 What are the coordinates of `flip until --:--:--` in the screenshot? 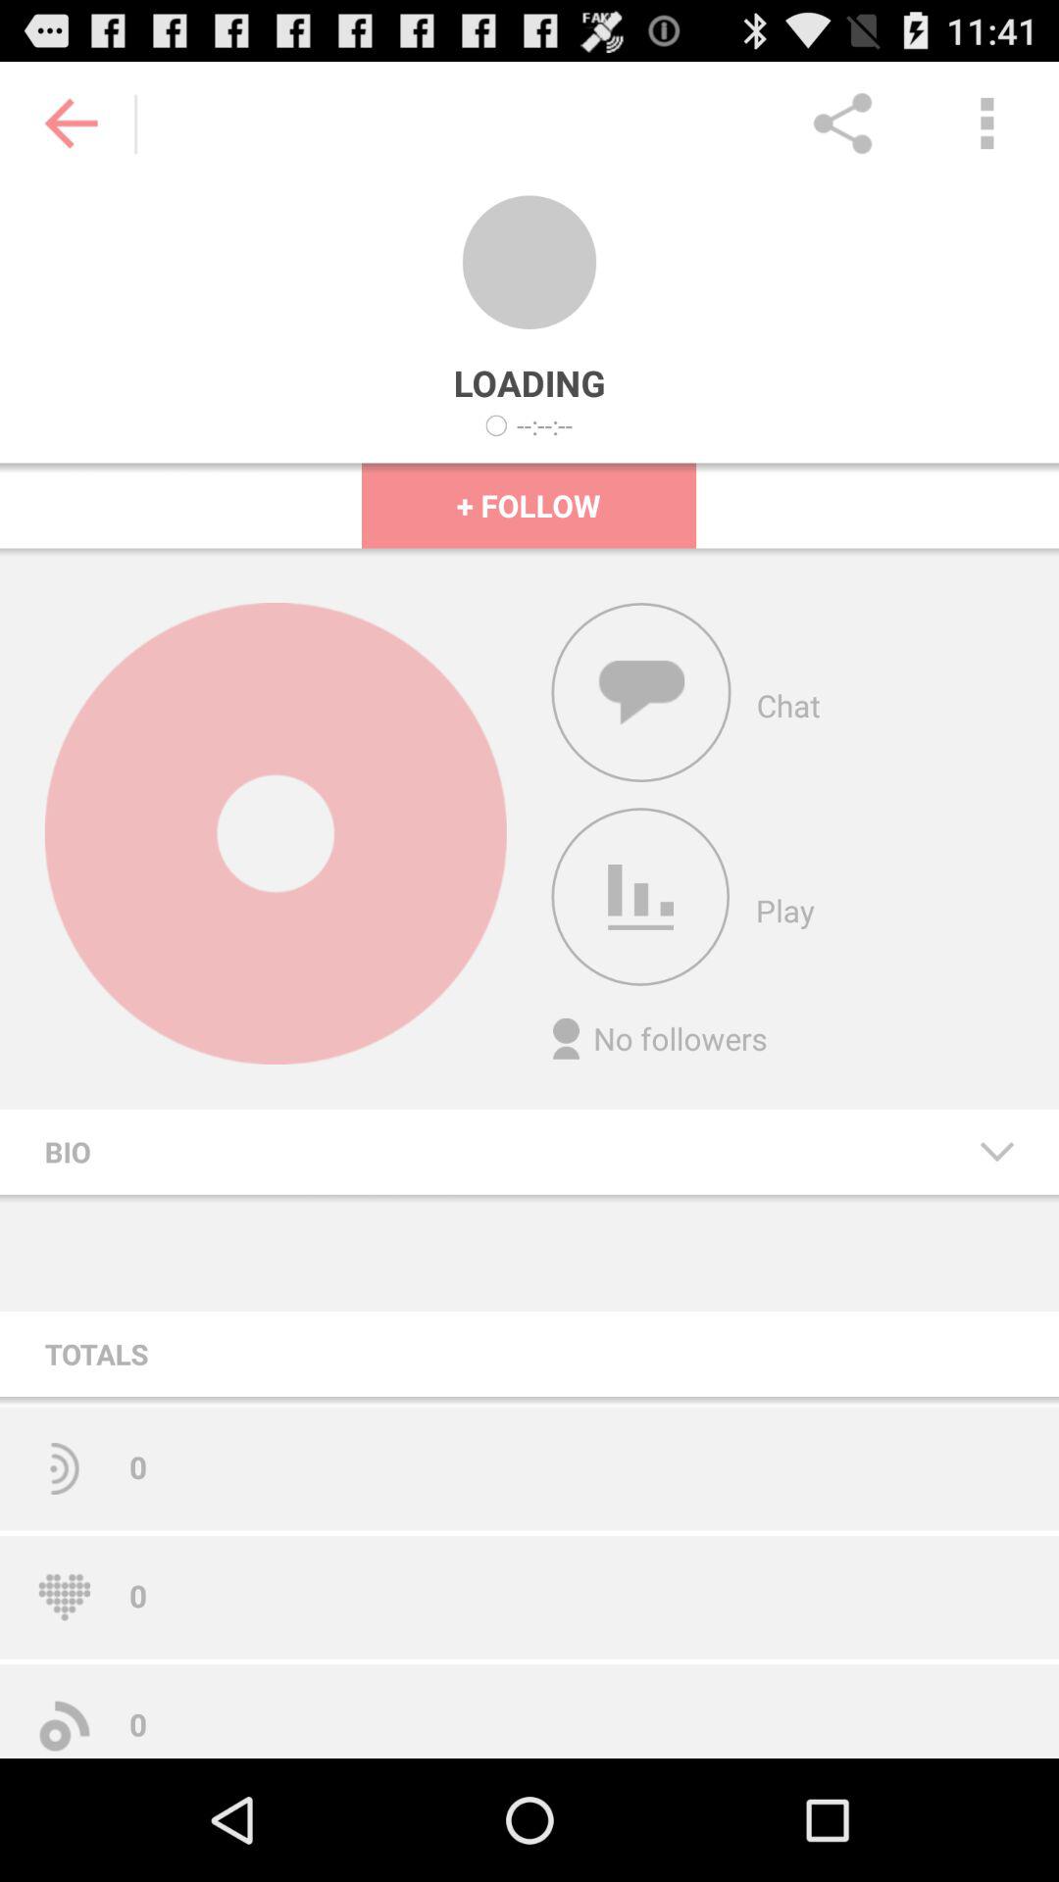 It's located at (545, 425).